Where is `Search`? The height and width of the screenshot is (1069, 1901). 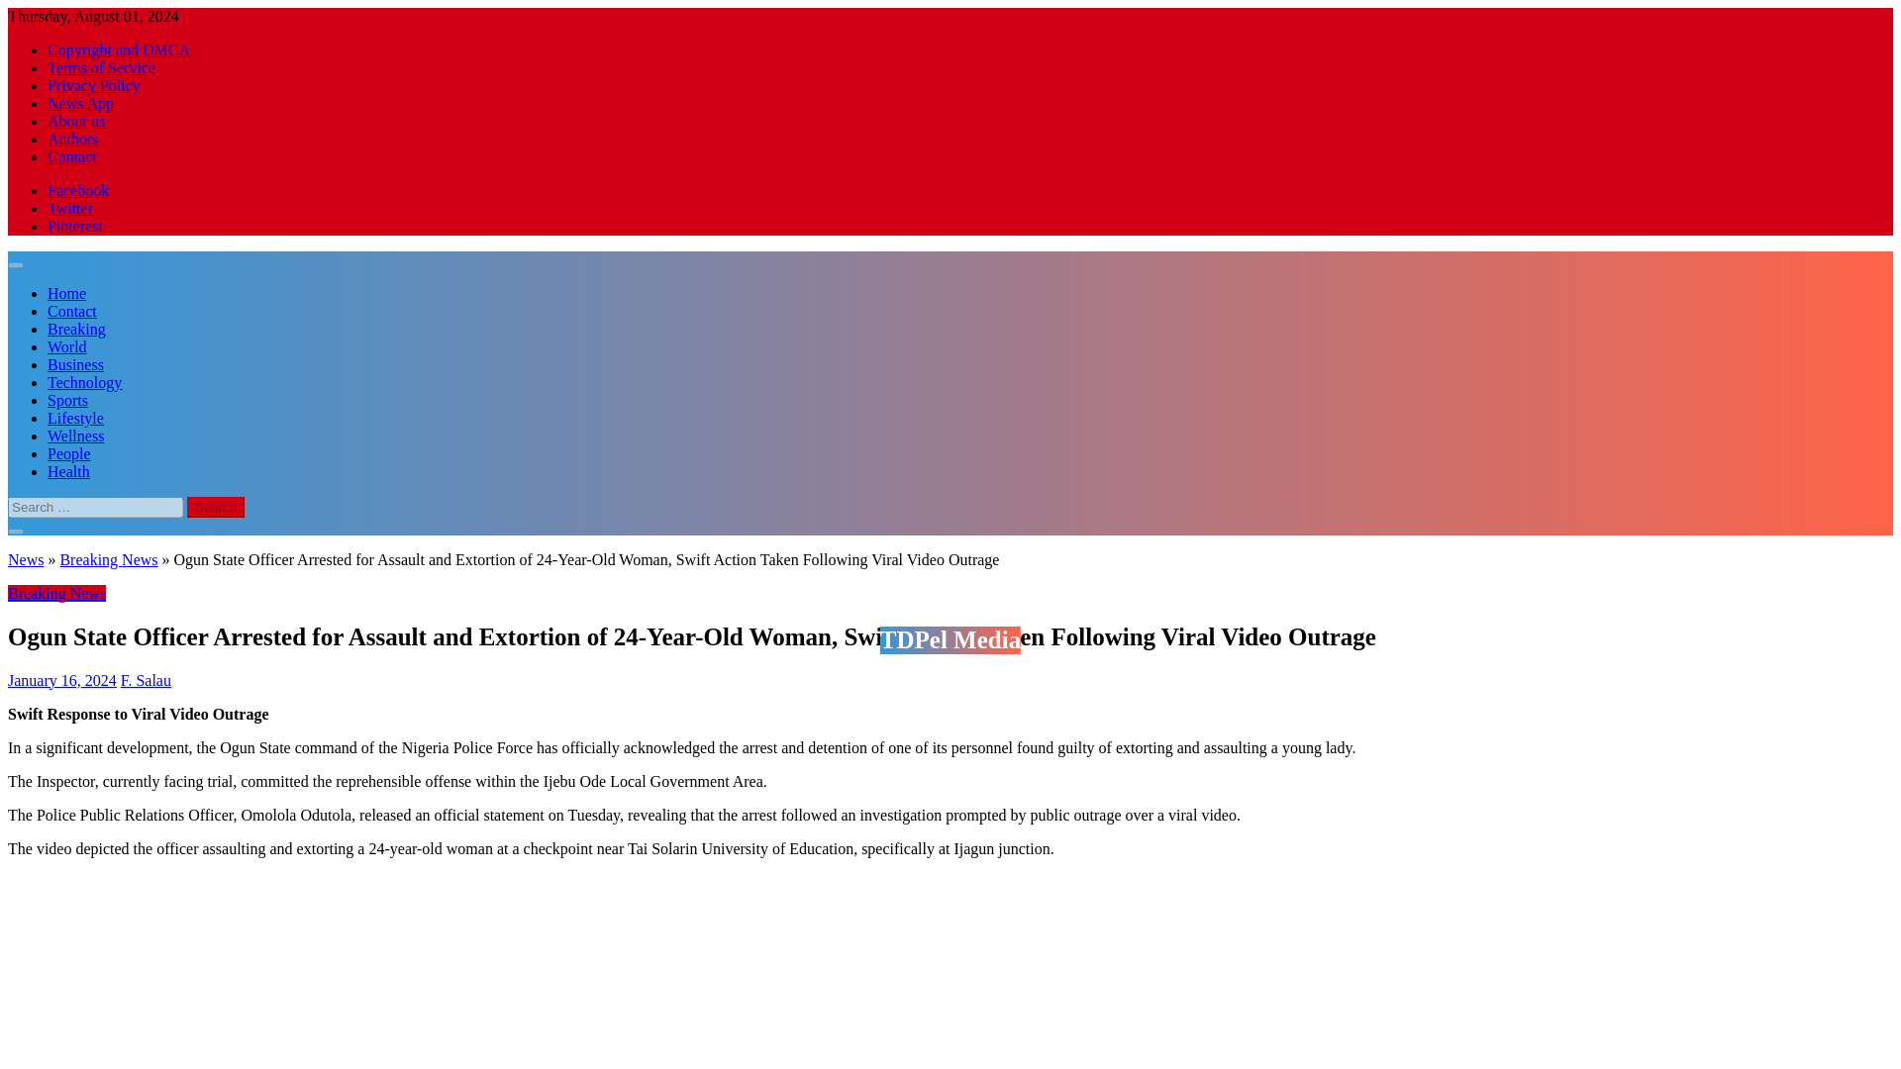 Search is located at coordinates (216, 507).